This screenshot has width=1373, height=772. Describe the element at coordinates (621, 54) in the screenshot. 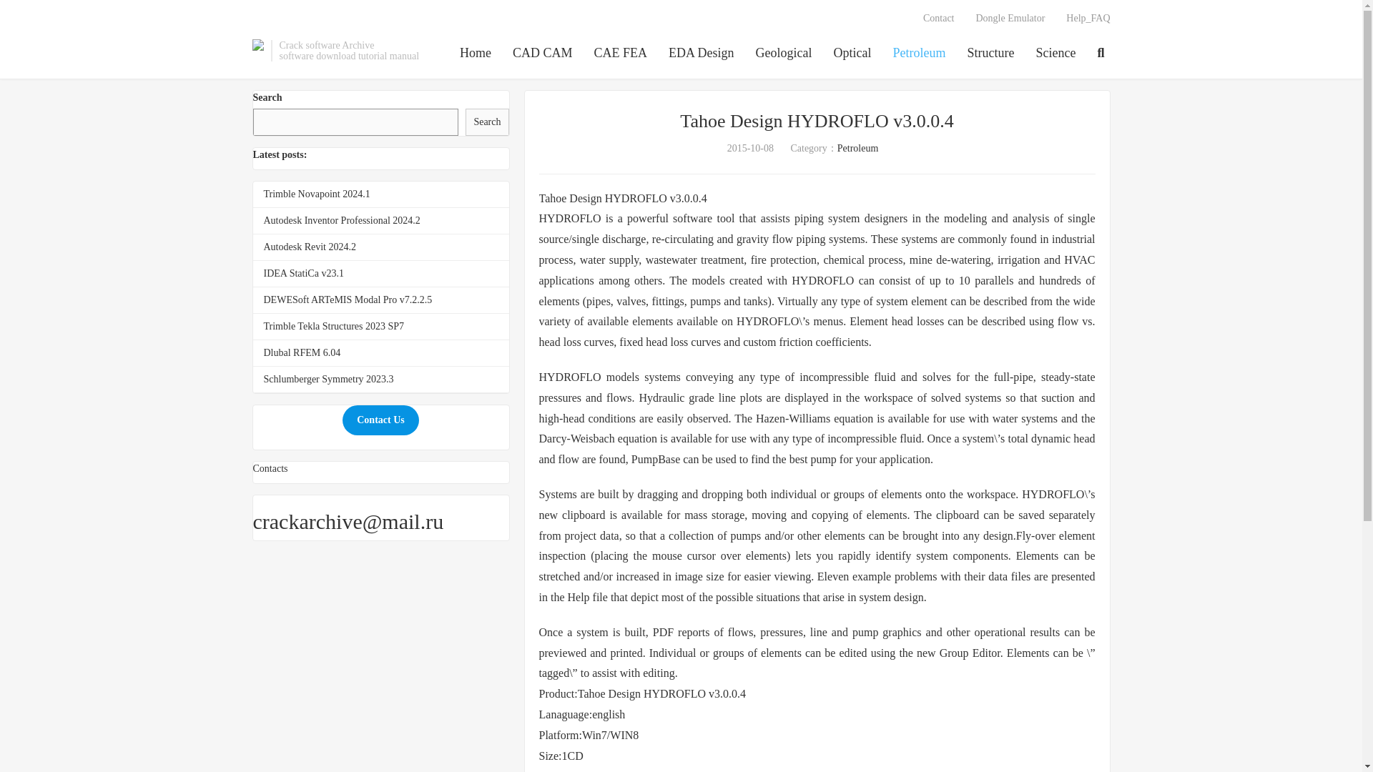

I see `CAE FEA` at that location.